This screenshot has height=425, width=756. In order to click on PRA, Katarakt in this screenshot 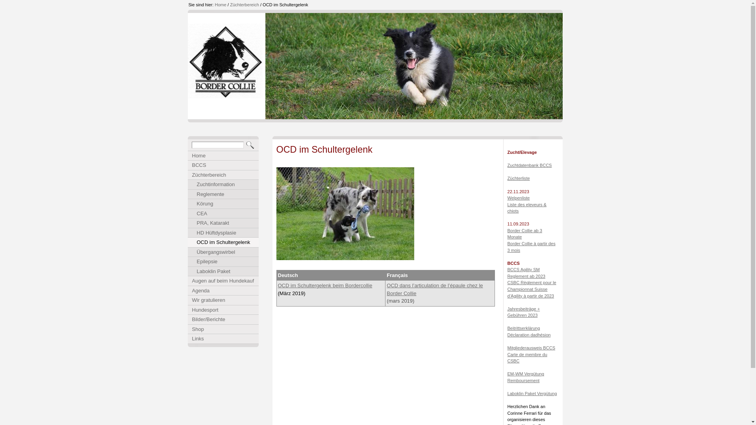, I will do `click(223, 223)`.